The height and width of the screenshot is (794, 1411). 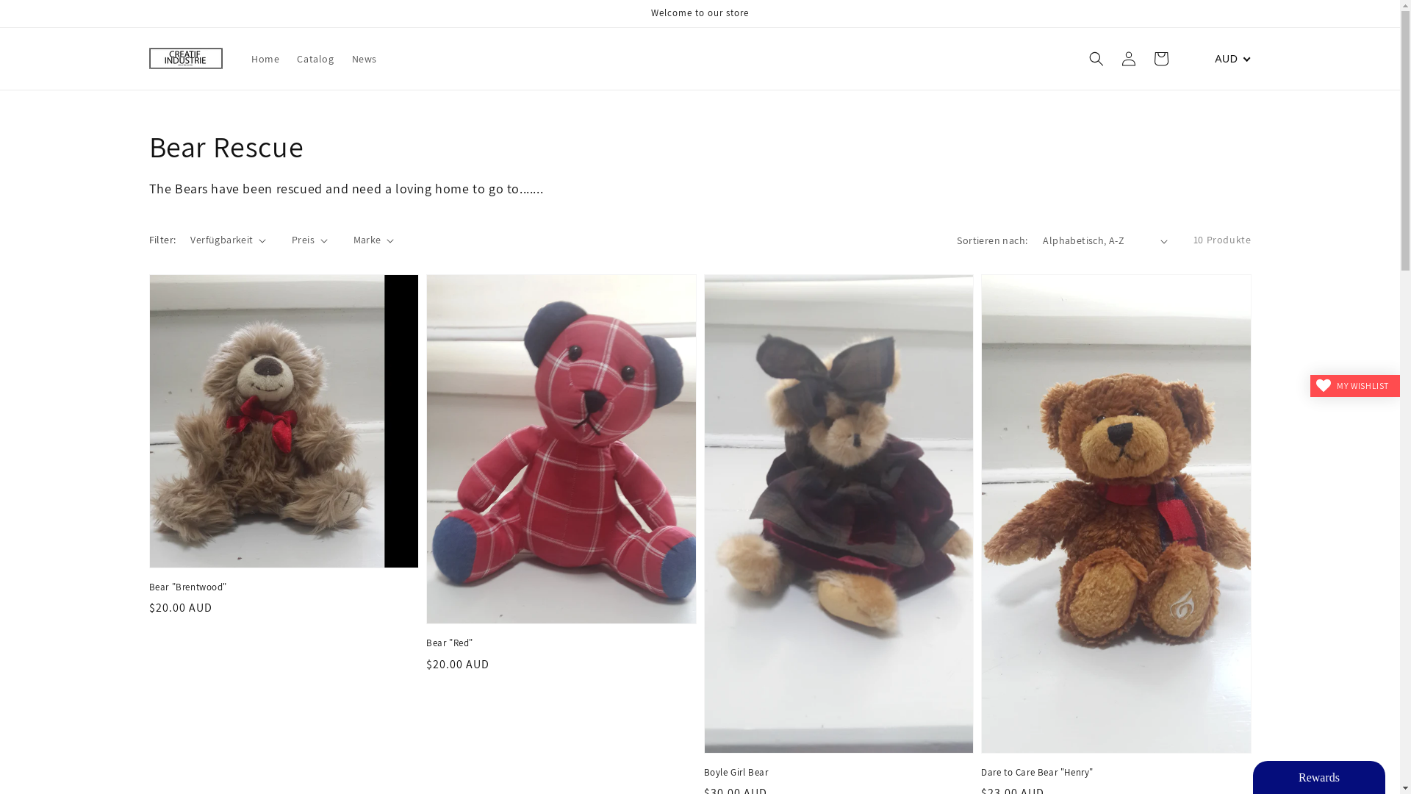 What do you see at coordinates (1211, 59) in the screenshot?
I see `Einloggen` at bounding box center [1211, 59].